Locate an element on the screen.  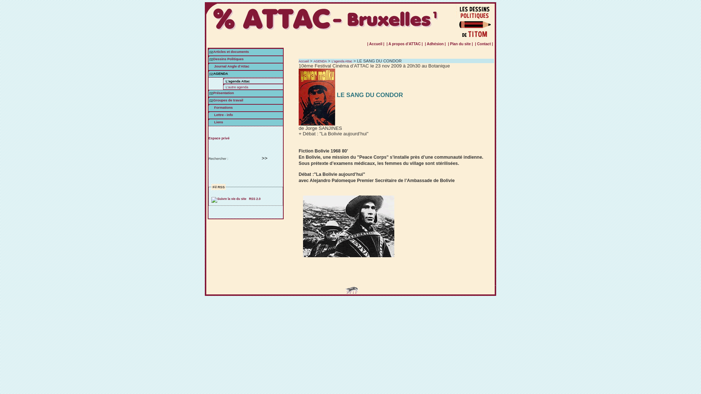
      is located at coordinates (211, 74).